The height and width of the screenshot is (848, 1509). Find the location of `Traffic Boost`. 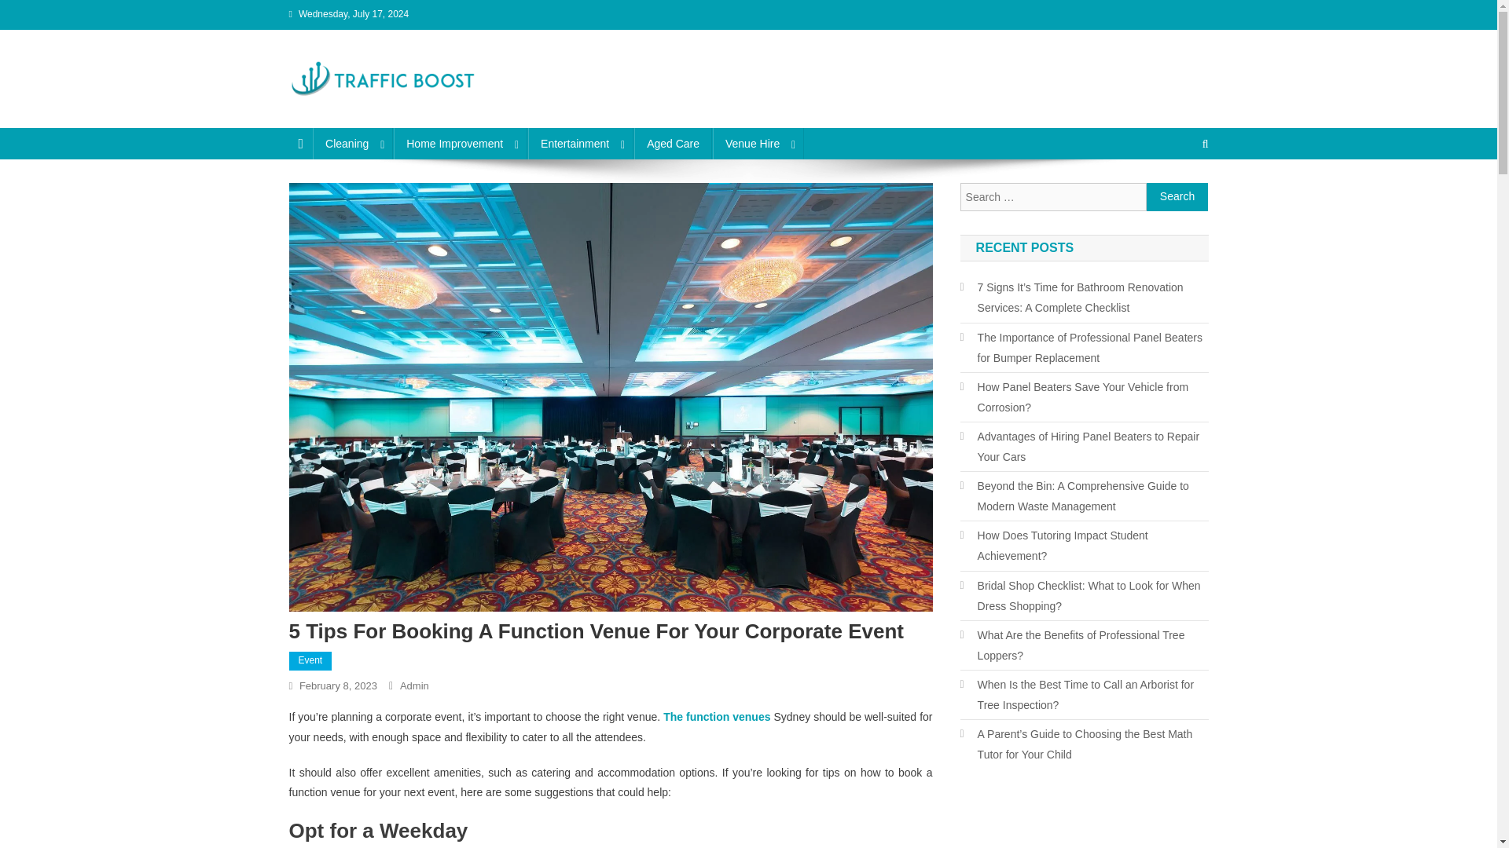

Traffic Boost is located at coordinates (366, 111).